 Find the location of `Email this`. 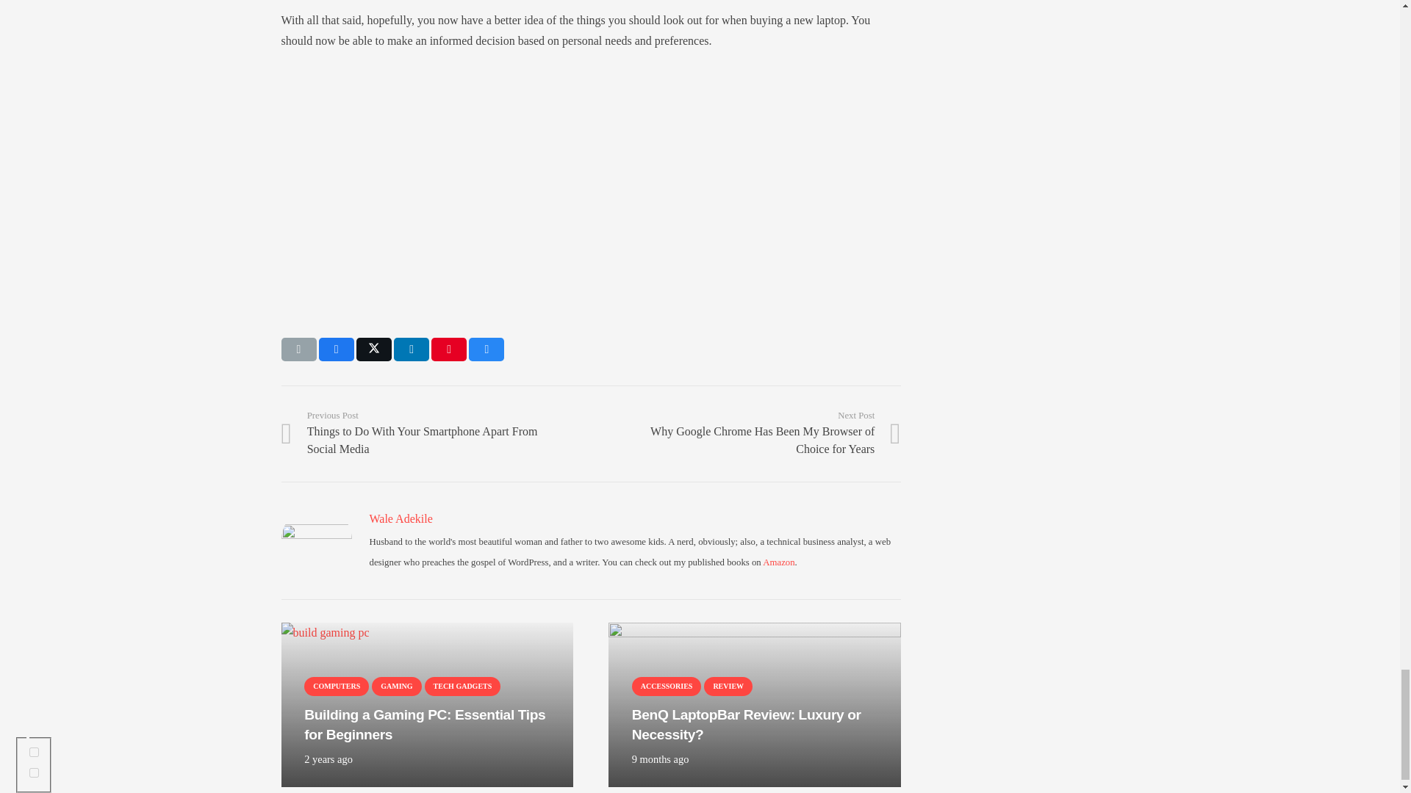

Email this is located at coordinates (298, 350).